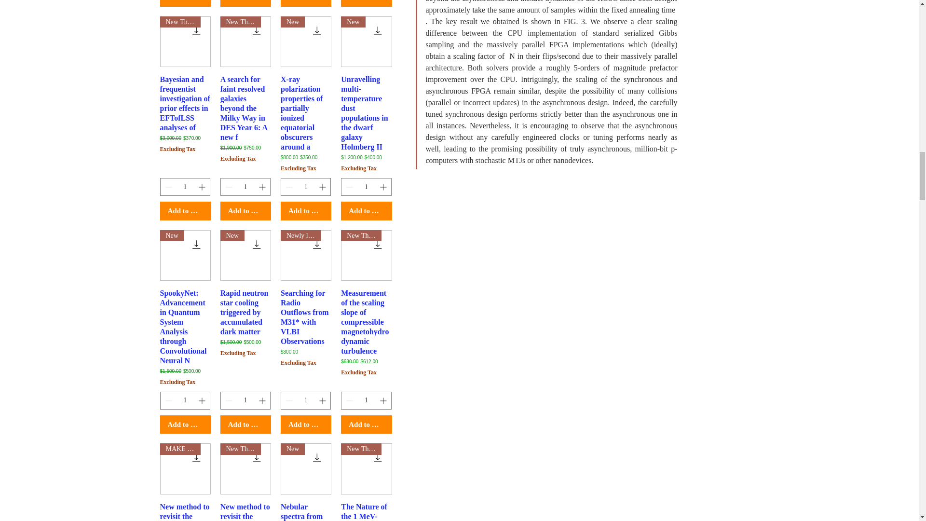 This screenshot has height=521, width=926. What do you see at coordinates (245, 400) in the screenshot?
I see `1` at bounding box center [245, 400].